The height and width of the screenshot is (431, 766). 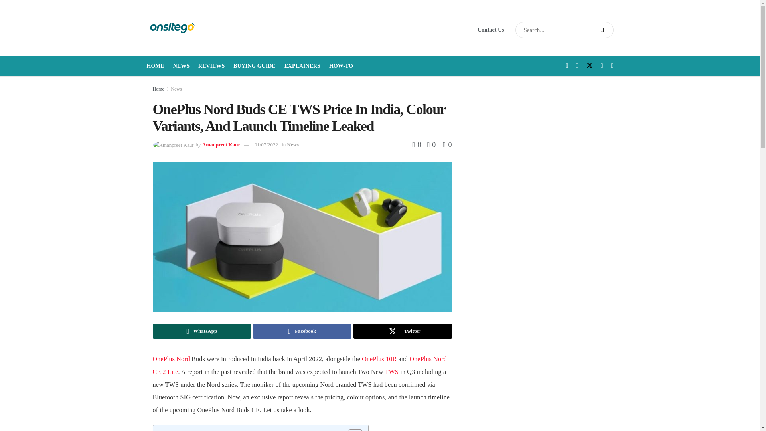 What do you see at coordinates (418, 144) in the screenshot?
I see `0` at bounding box center [418, 144].